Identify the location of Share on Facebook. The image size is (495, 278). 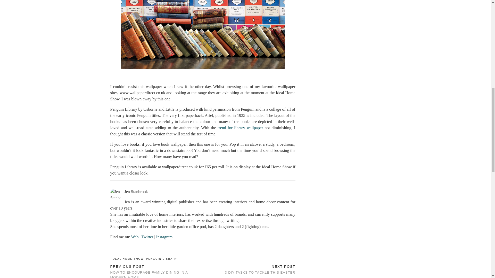
(111, 250).